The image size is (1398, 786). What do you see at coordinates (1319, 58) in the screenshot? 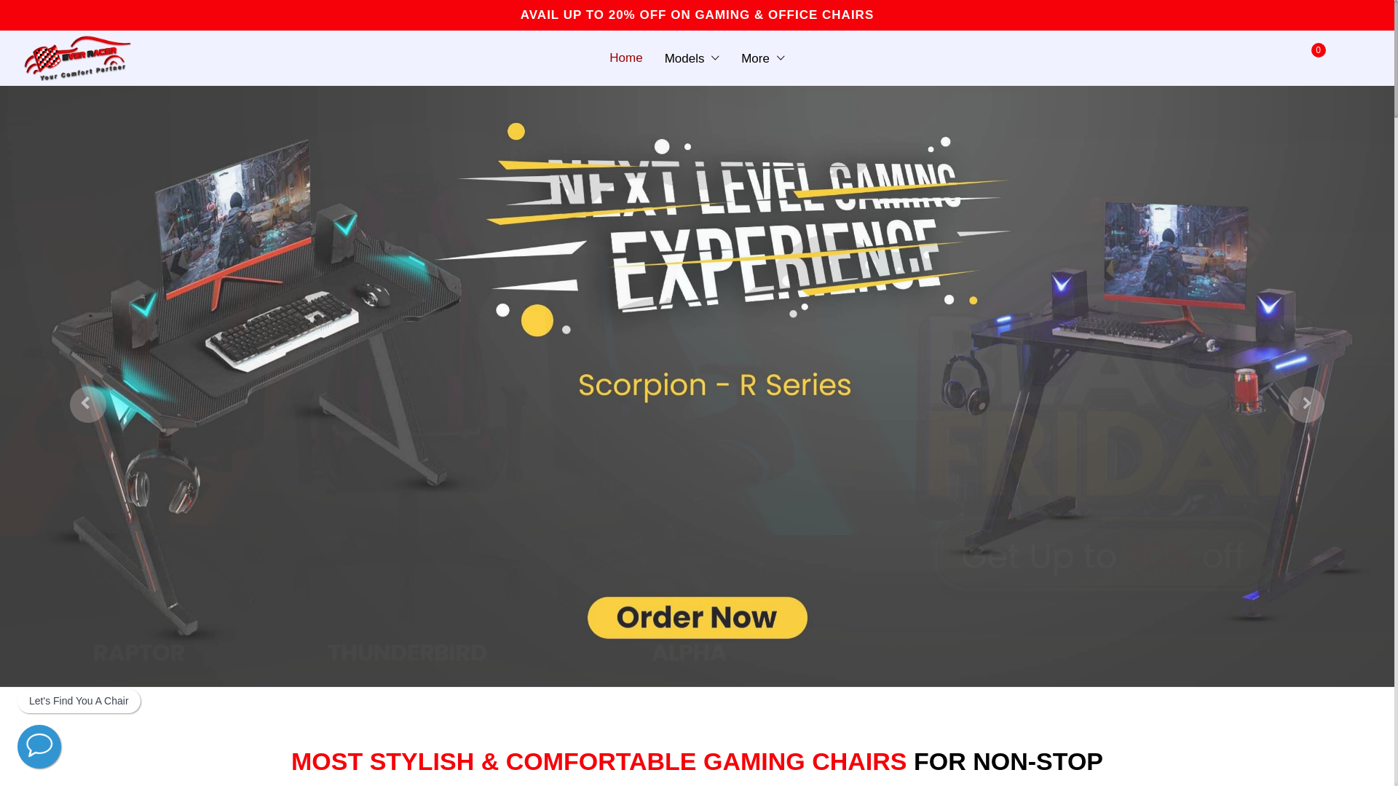
I see `0` at bounding box center [1319, 58].